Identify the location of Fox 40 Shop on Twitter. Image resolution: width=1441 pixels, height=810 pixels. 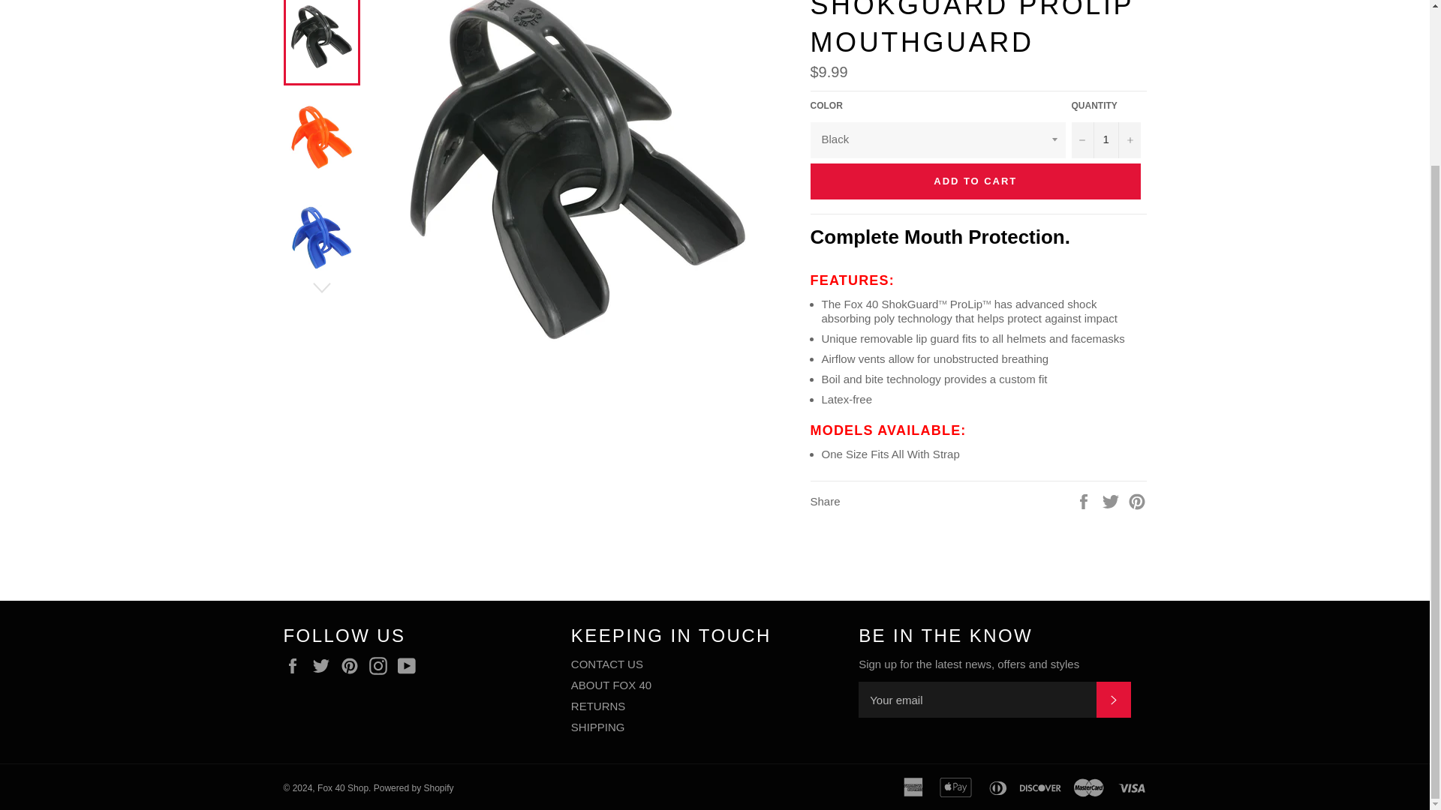
(324, 665).